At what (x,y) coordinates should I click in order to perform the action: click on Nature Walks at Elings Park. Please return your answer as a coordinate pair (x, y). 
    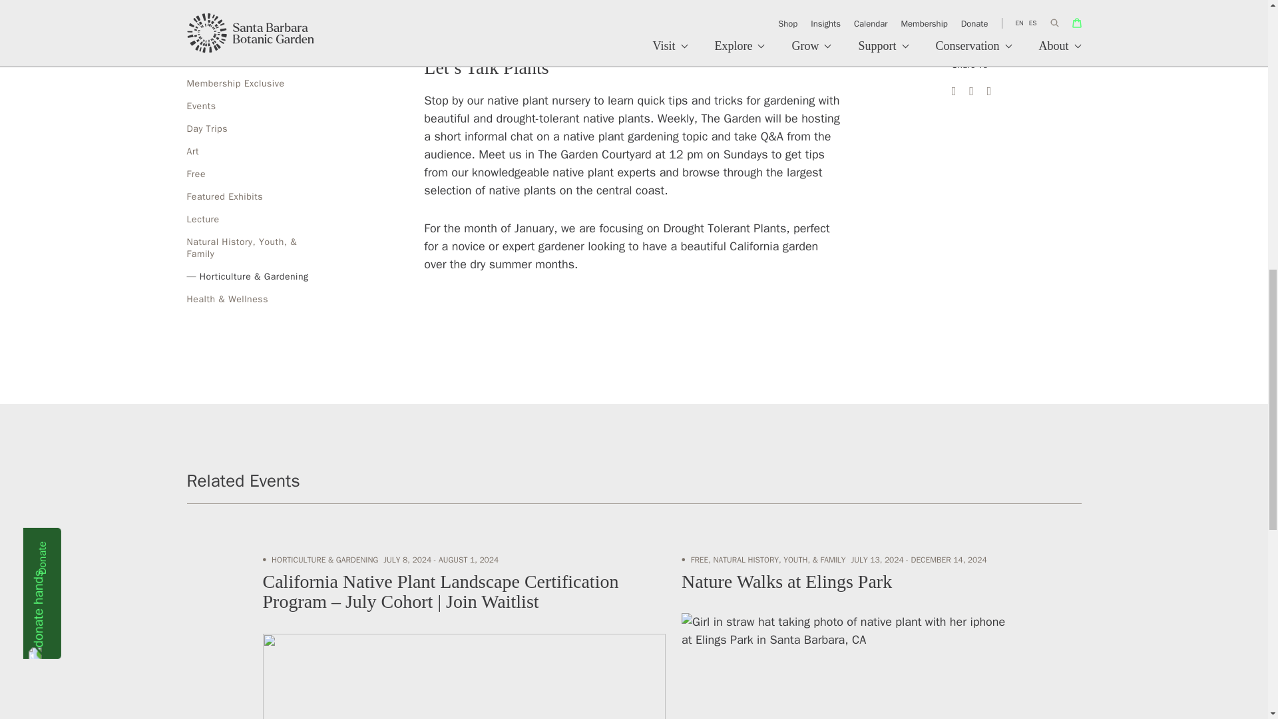
    Looking at the image, I should click on (843, 666).